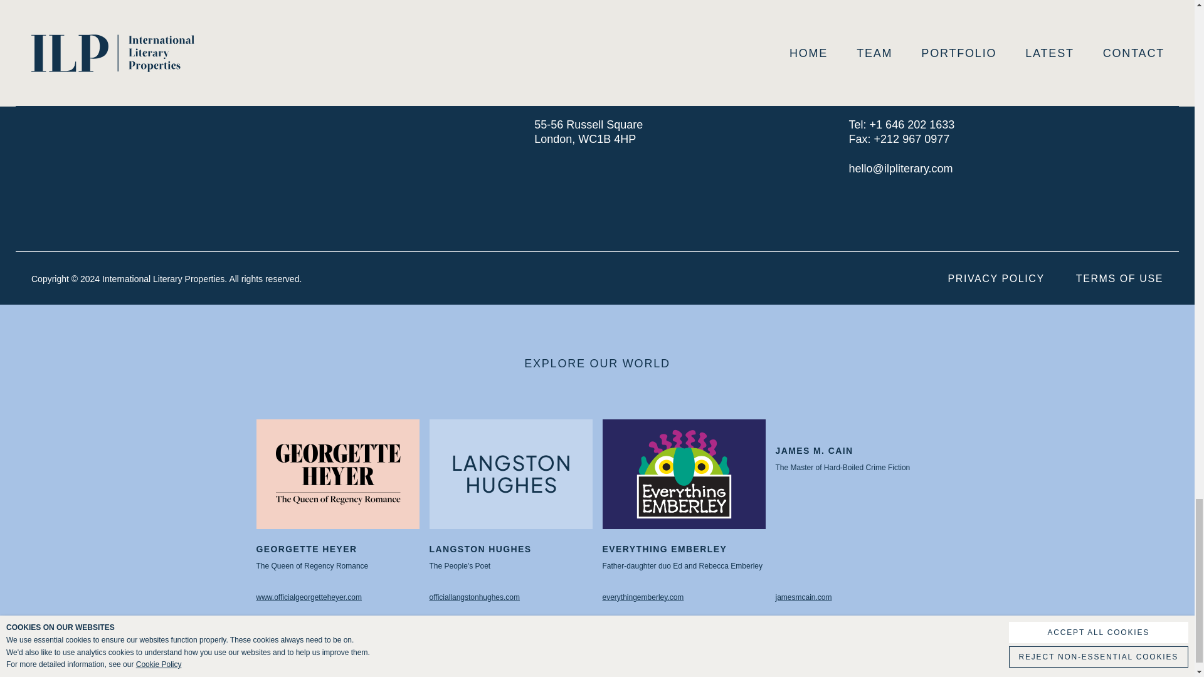 The height and width of the screenshot is (677, 1204). I want to click on TERMS OF USE, so click(980, 278).